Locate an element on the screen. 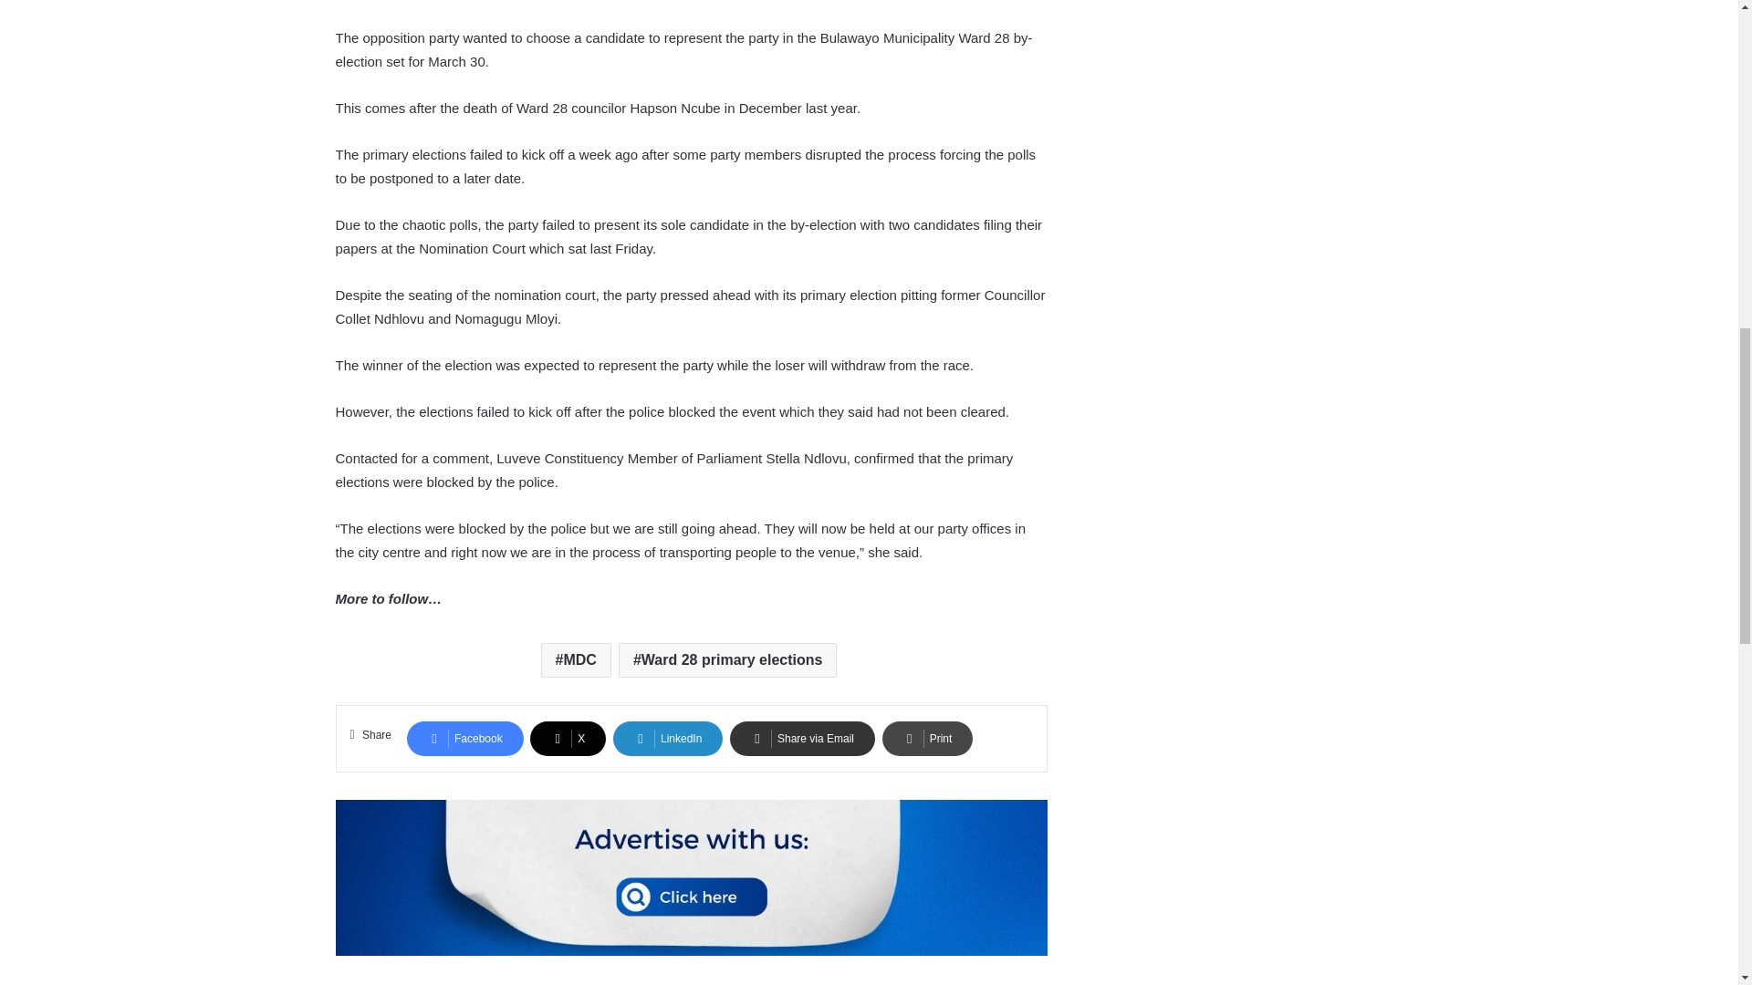 This screenshot has width=1752, height=985. MDC is located at coordinates (577, 660).